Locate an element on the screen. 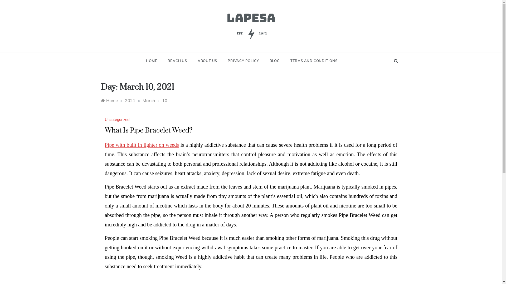  TERMS AND CONDITIONS is located at coordinates (312, 61).